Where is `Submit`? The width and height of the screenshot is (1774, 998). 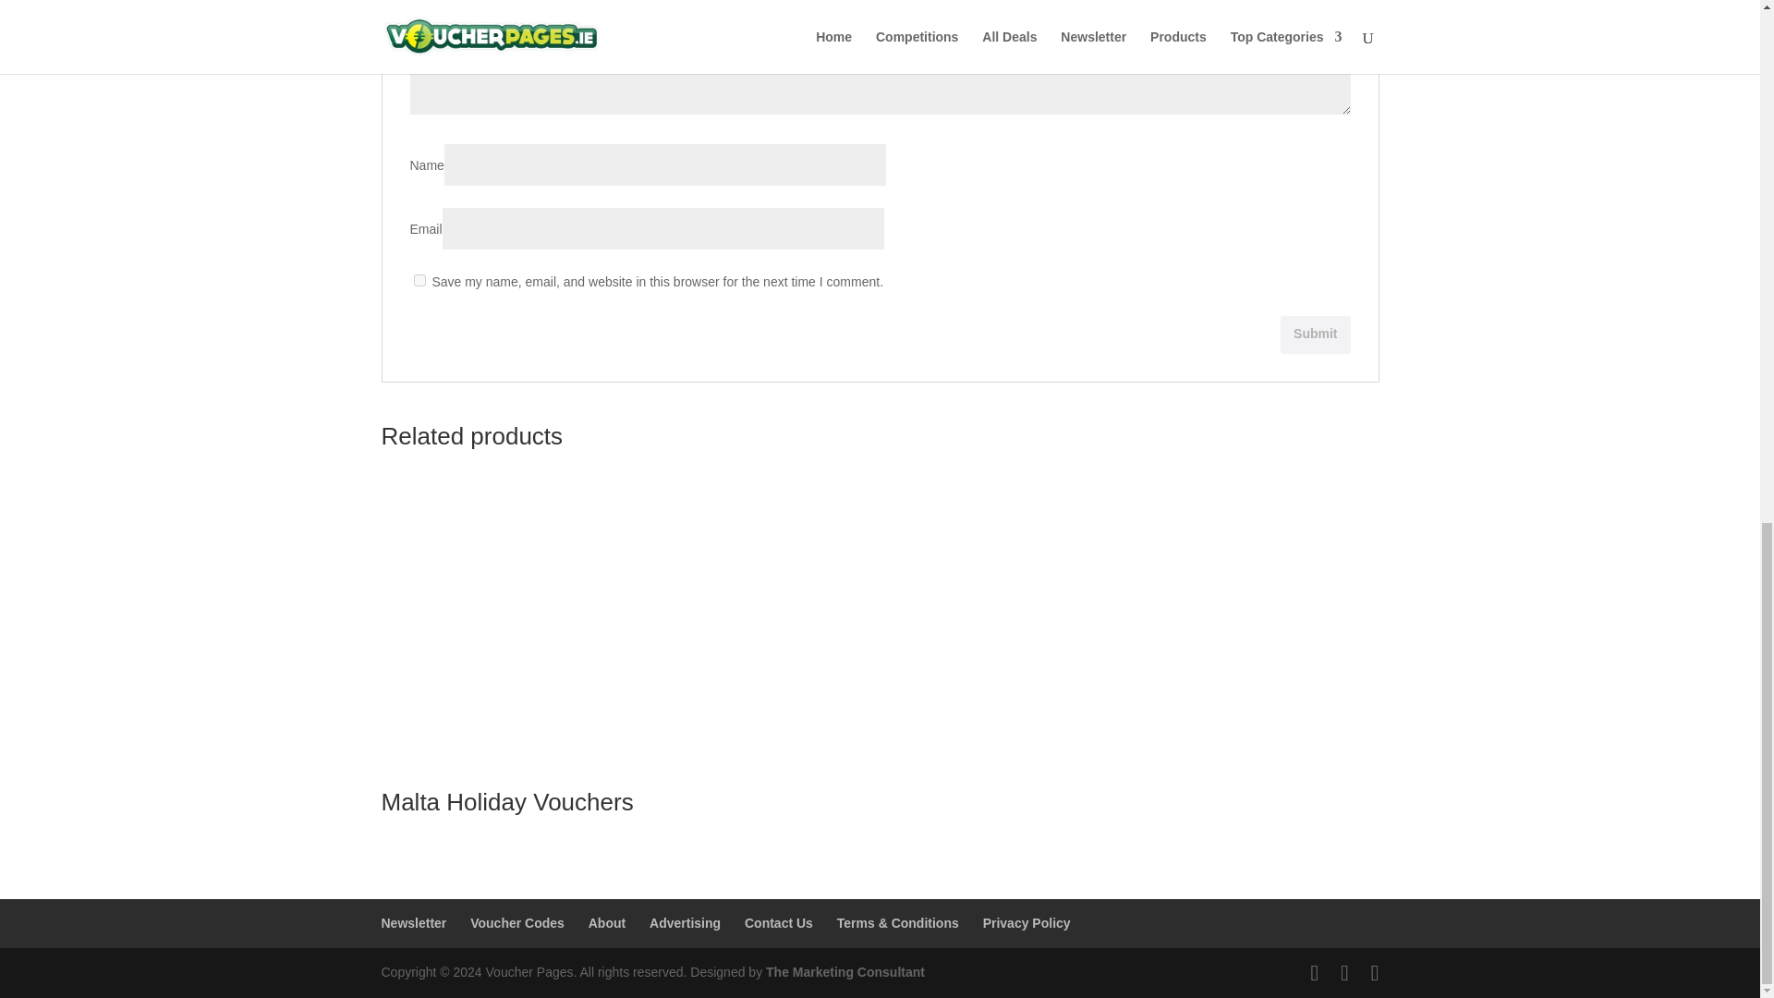
Submit is located at coordinates (1316, 335).